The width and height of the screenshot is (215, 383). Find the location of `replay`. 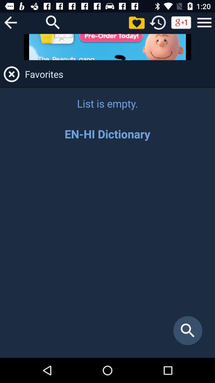

replay is located at coordinates (158, 22).